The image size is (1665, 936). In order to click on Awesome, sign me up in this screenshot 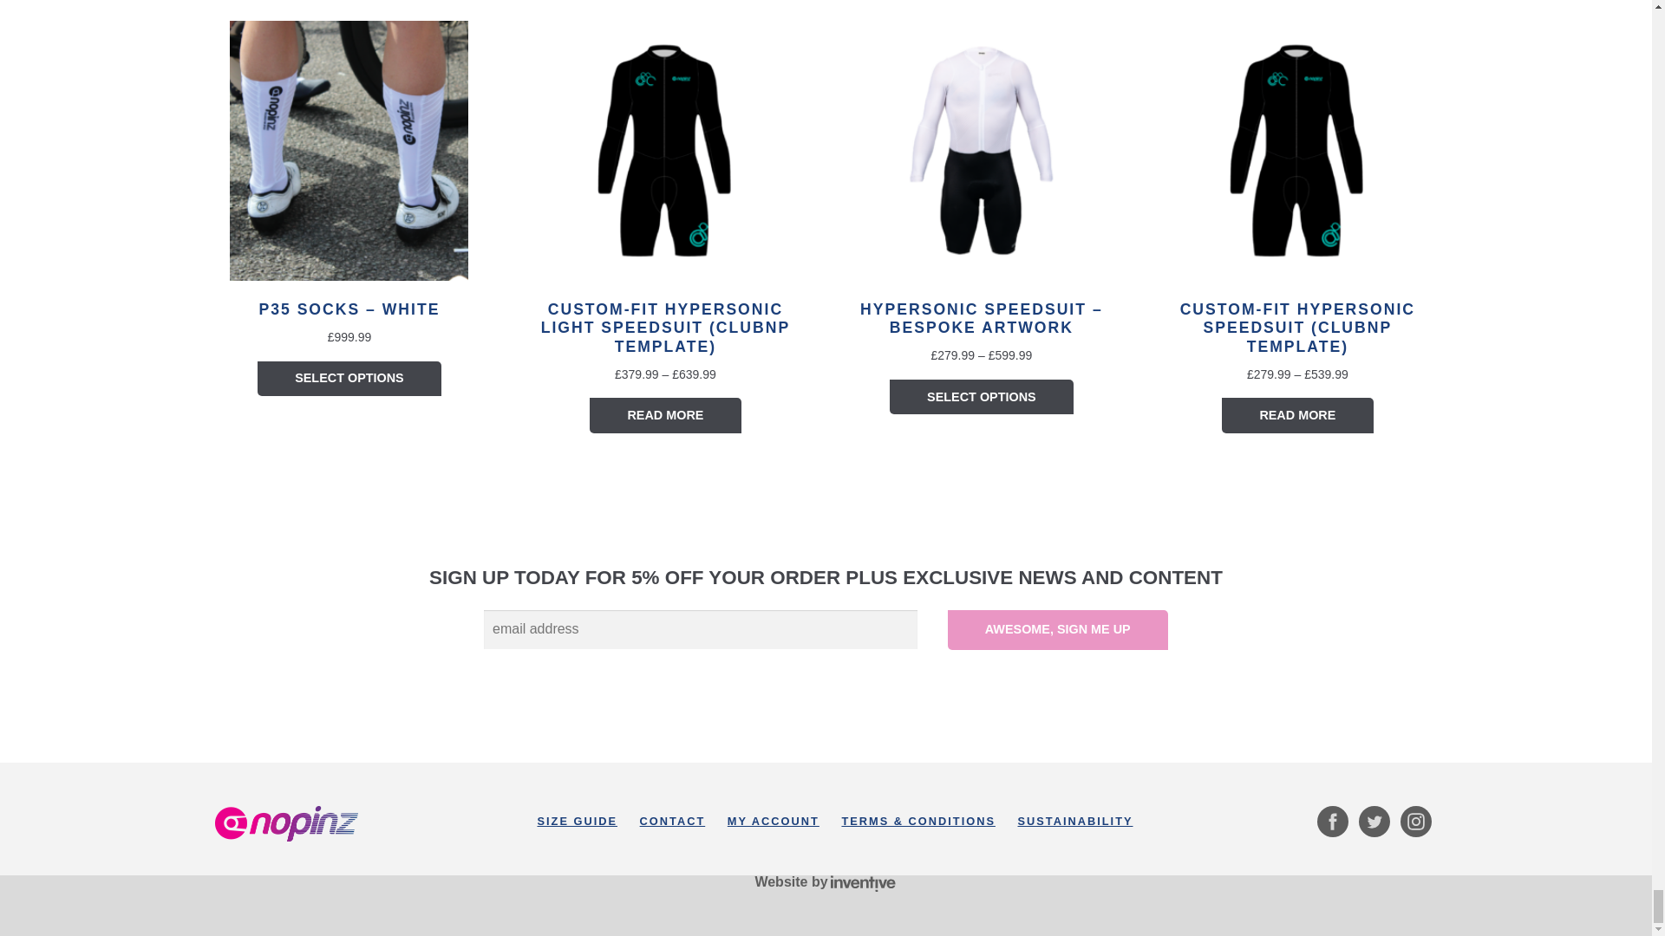, I will do `click(1058, 629)`.